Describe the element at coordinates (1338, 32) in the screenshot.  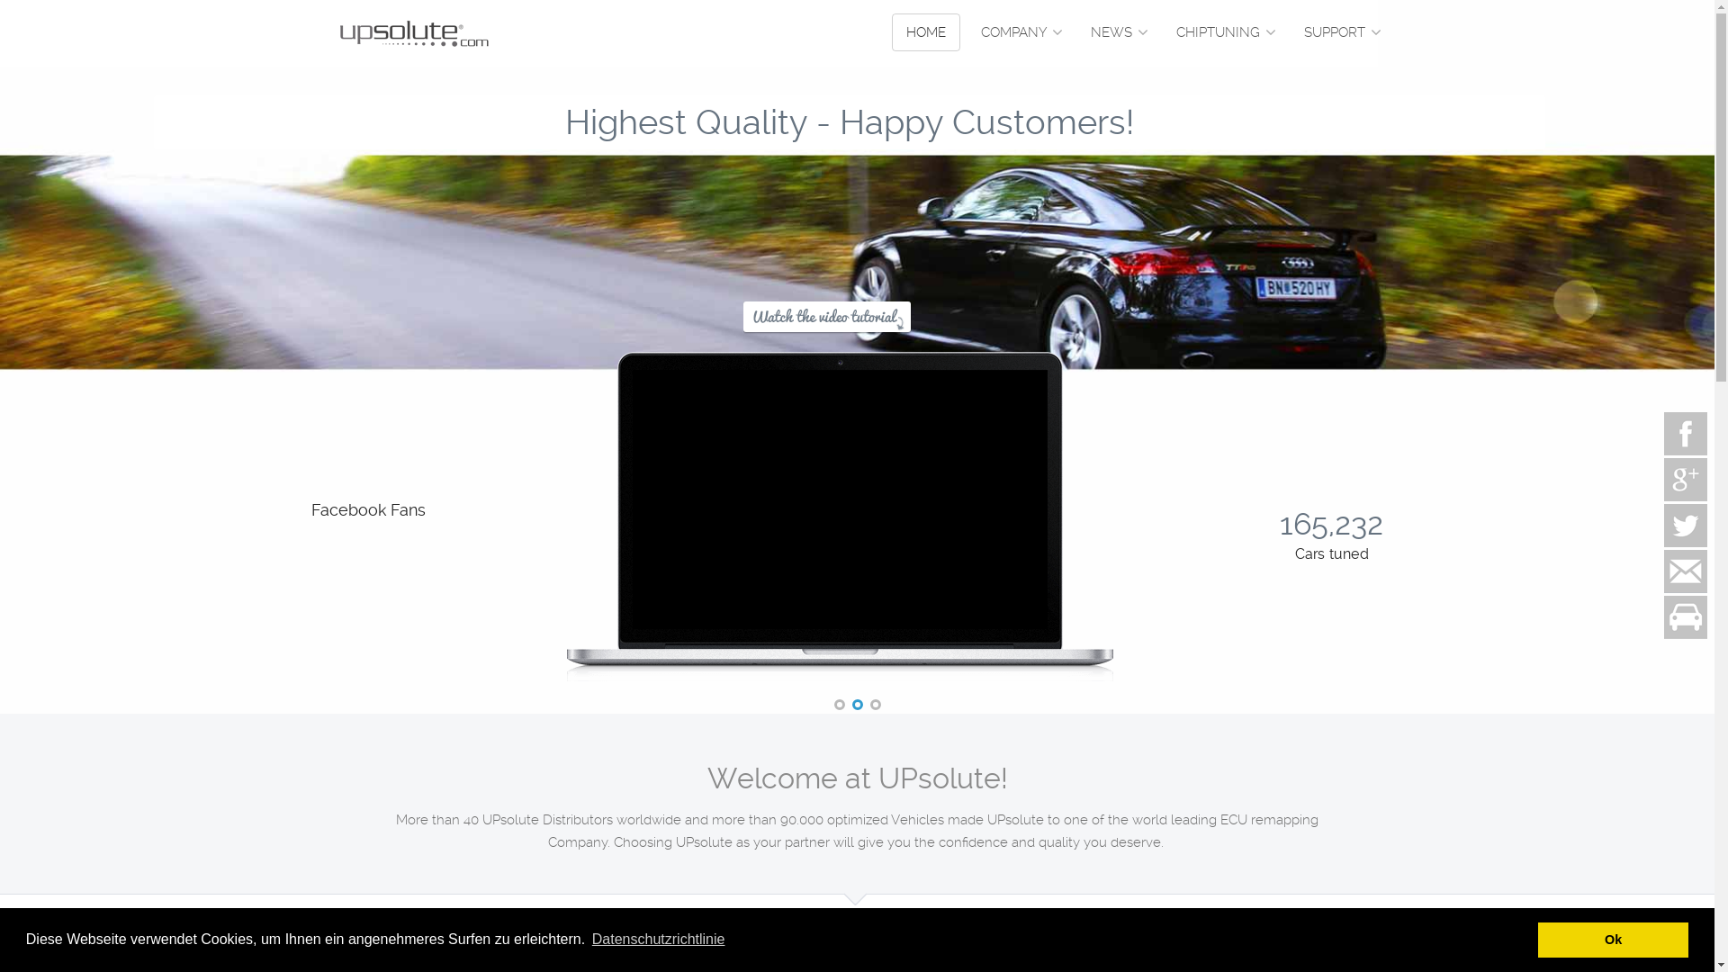
I see `SUPPORT` at that location.